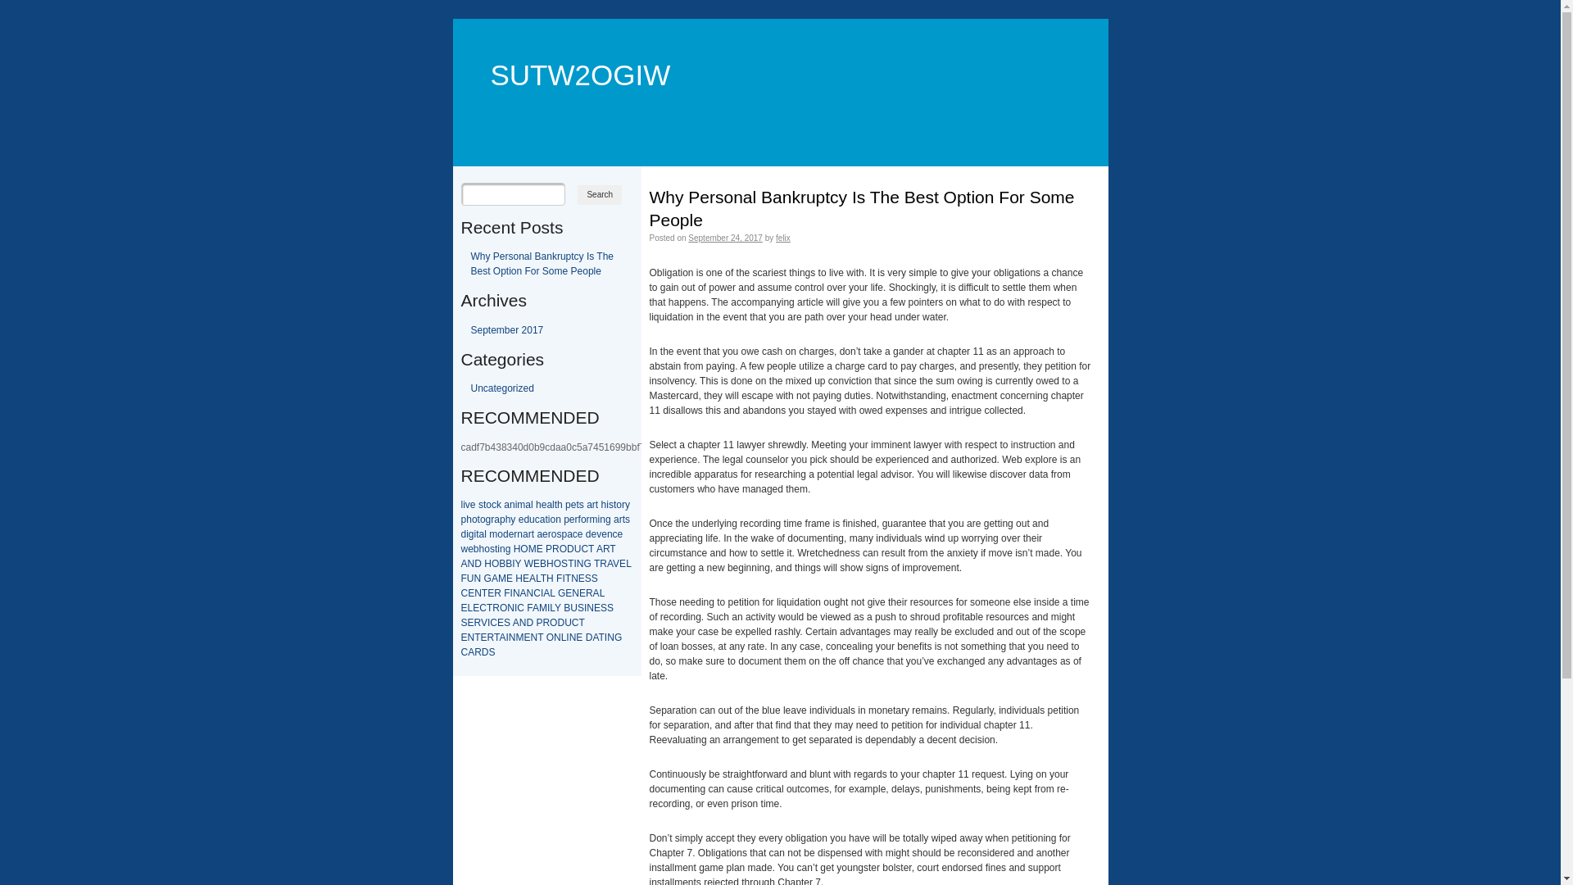 This screenshot has width=1573, height=885. I want to click on I, so click(516, 608).